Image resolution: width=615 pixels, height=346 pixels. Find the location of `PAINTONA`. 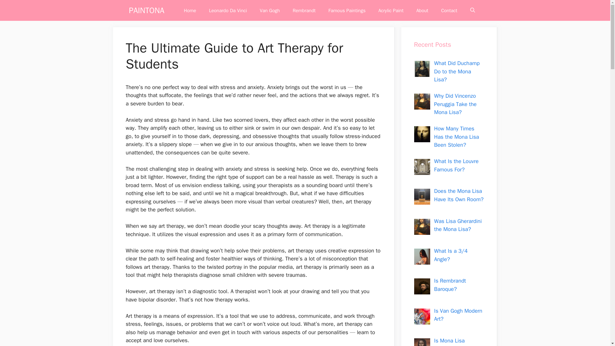

PAINTONA is located at coordinates (146, 10).